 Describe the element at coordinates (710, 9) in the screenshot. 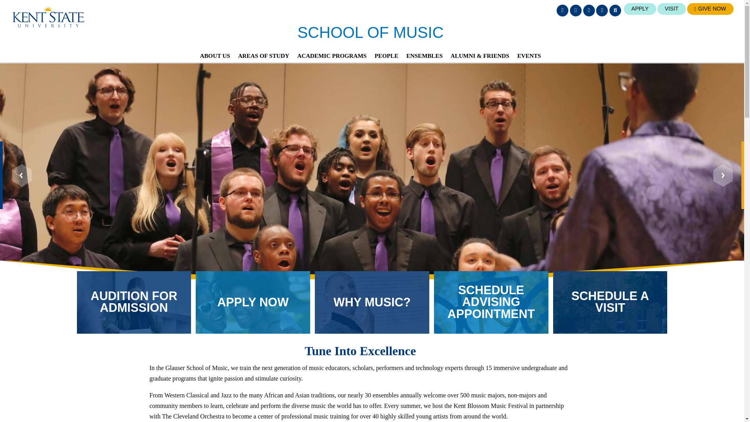

I see `GIVE NOW` at that location.